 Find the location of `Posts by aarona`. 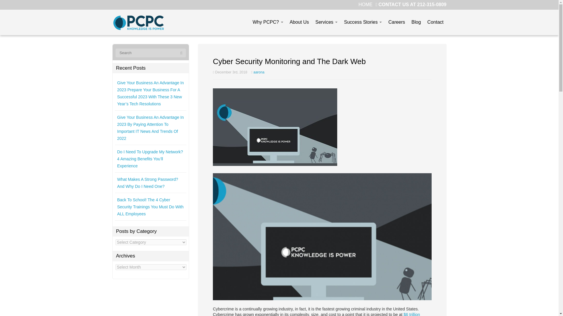

Posts by aarona is located at coordinates (259, 72).